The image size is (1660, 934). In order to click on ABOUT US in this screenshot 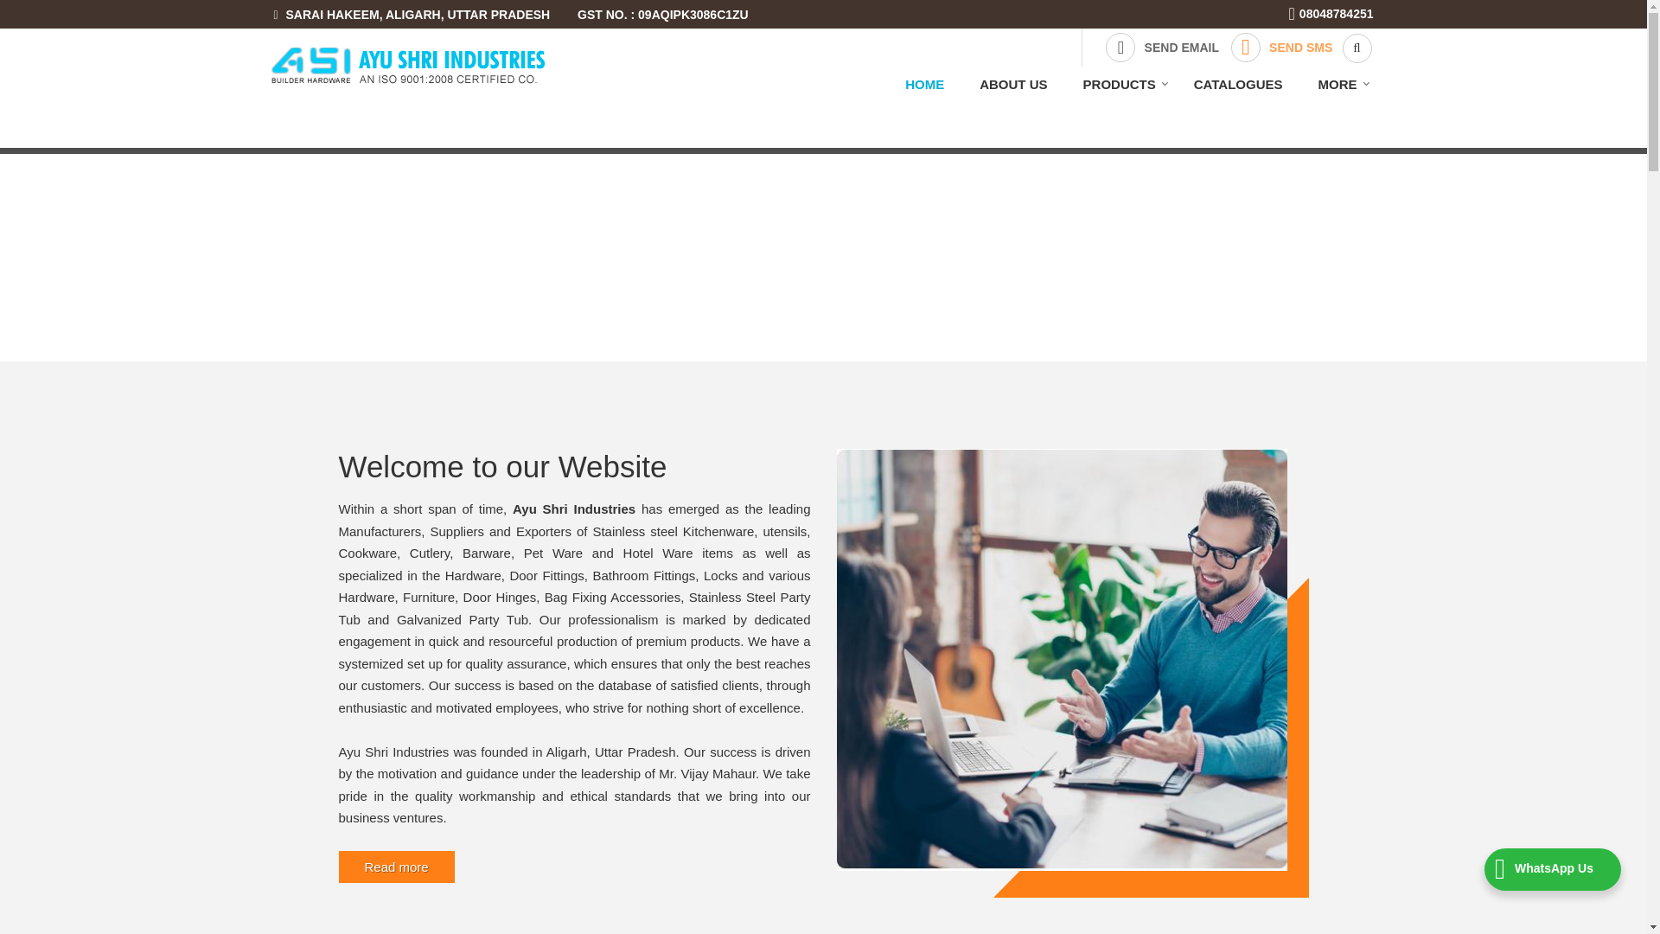, I will do `click(1013, 83)`.